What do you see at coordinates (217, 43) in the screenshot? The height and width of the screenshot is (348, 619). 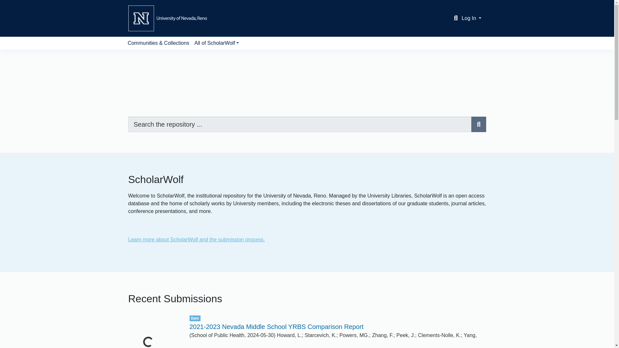 I see `All of ScholarWolf` at bounding box center [217, 43].